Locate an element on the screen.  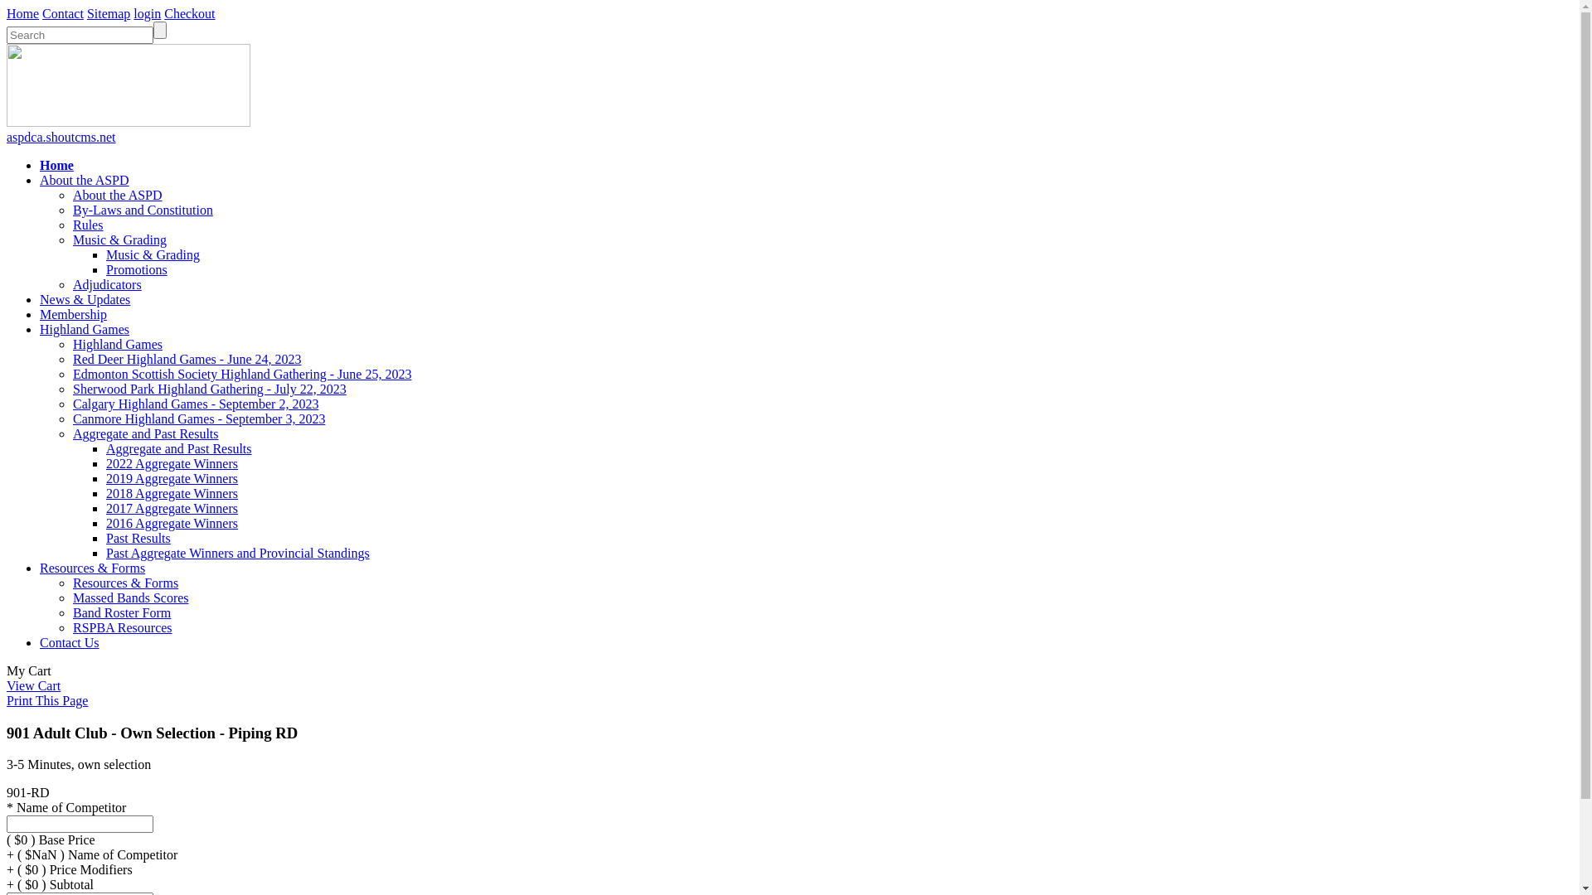
2017 Aggregate Winners is located at coordinates (172, 509).